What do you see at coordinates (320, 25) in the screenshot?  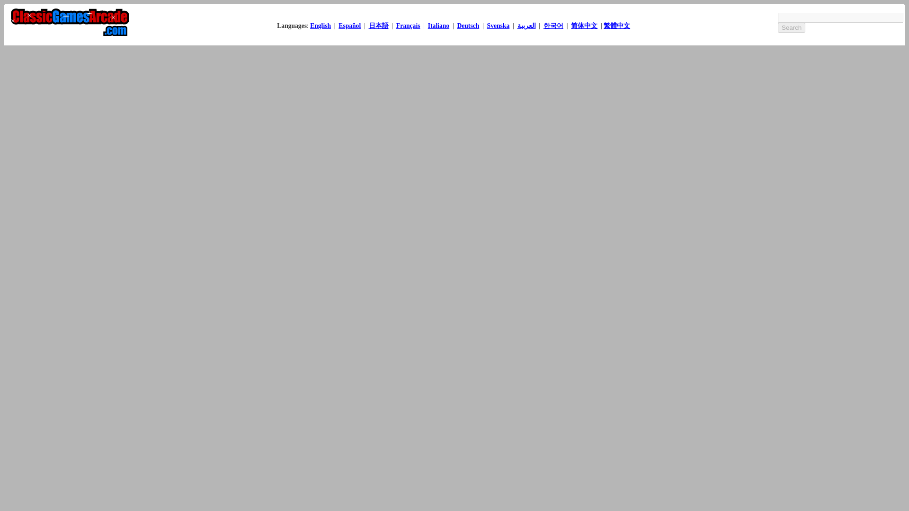 I see `English Language Classic Games Arcade` at bounding box center [320, 25].